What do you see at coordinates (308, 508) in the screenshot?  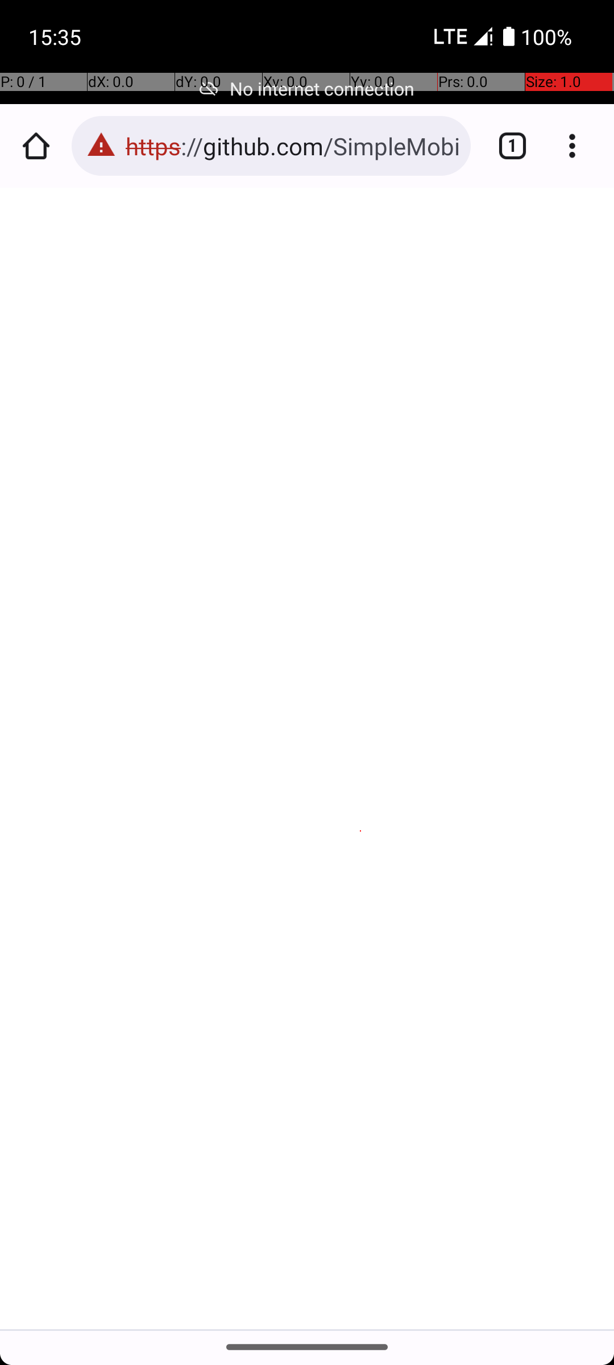 I see `Your connection is not private` at bounding box center [308, 508].